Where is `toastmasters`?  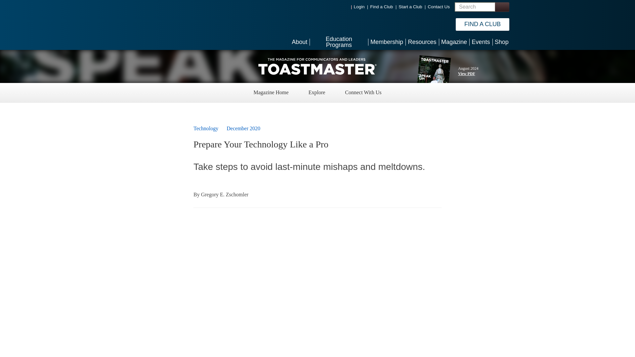
toastmasters is located at coordinates (317, 66).